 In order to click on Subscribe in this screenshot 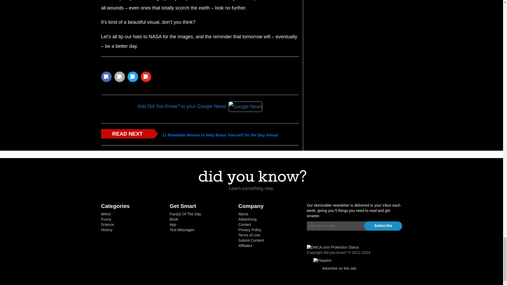, I will do `click(383, 226)`.